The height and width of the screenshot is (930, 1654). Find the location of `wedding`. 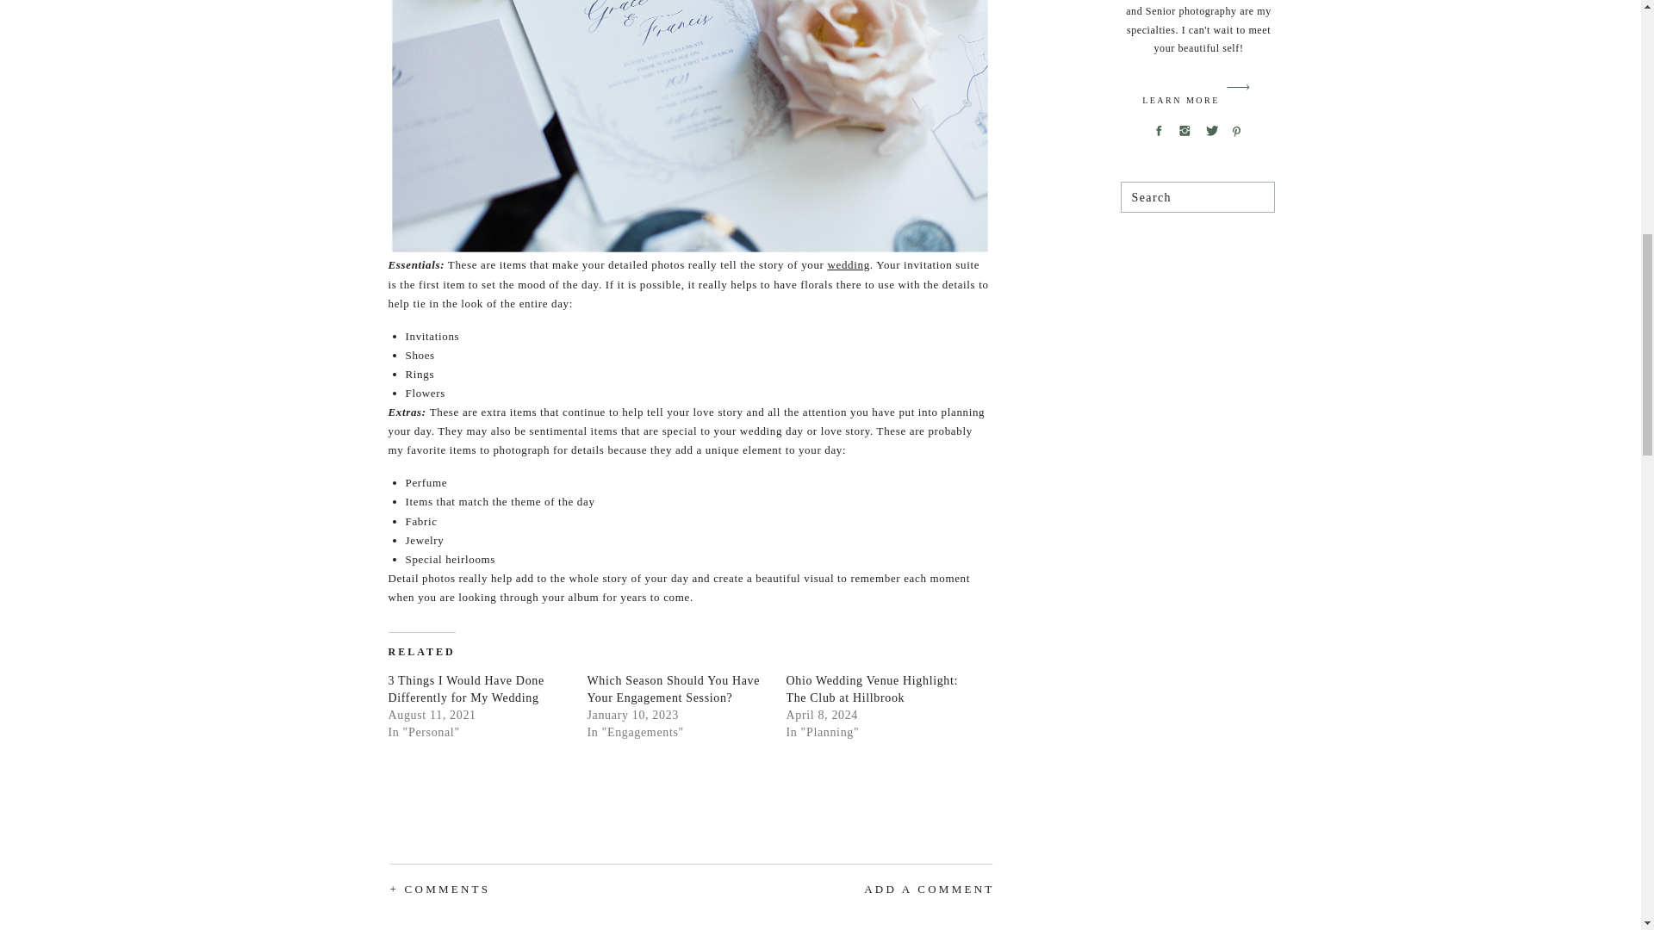

wedding is located at coordinates (848, 265).